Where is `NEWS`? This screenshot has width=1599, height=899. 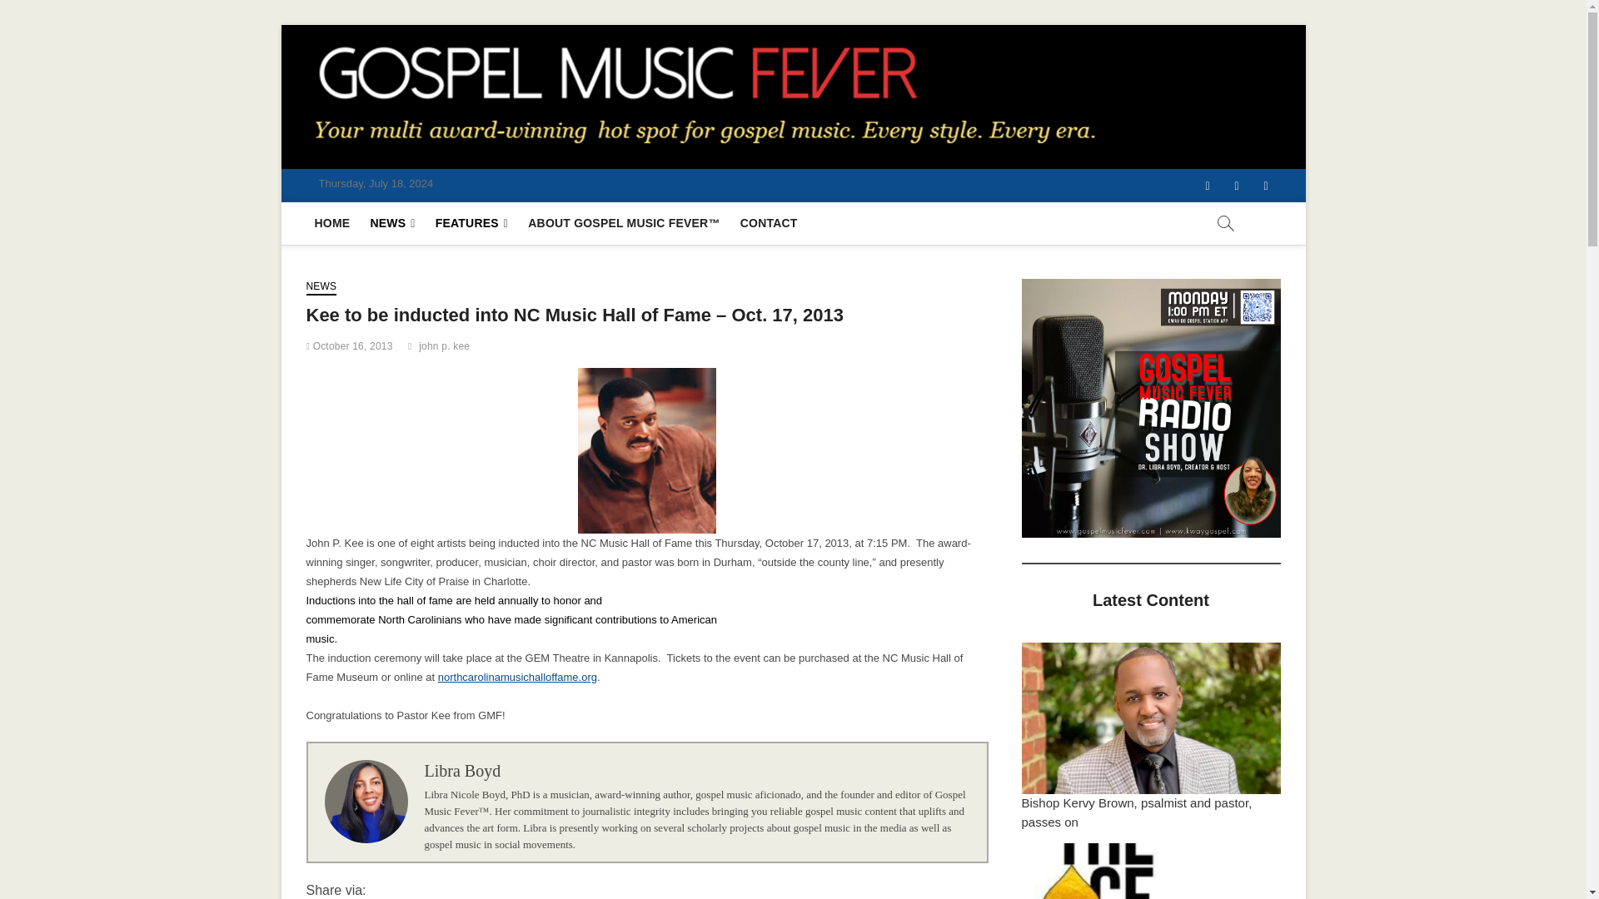 NEWS is located at coordinates (391, 223).